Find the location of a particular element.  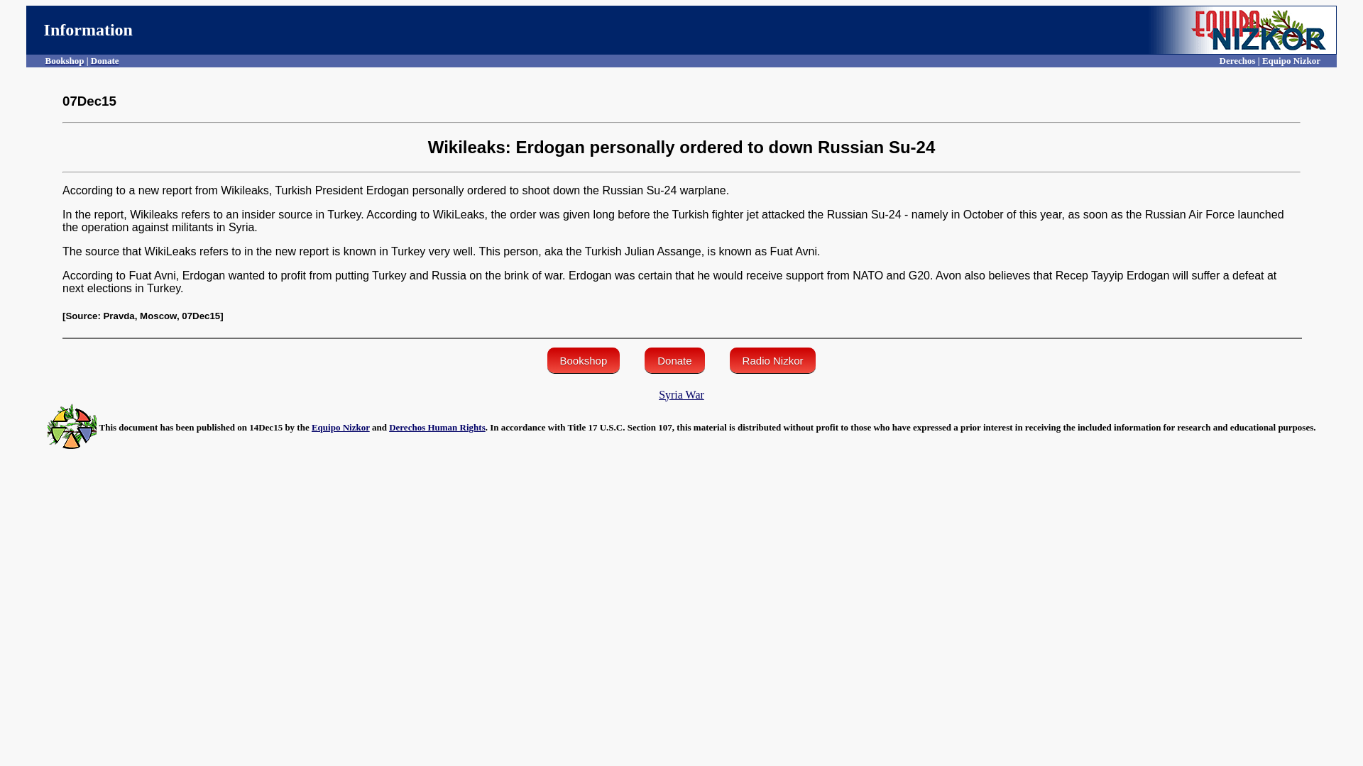

Equipo Nizkor is located at coordinates (341, 427).